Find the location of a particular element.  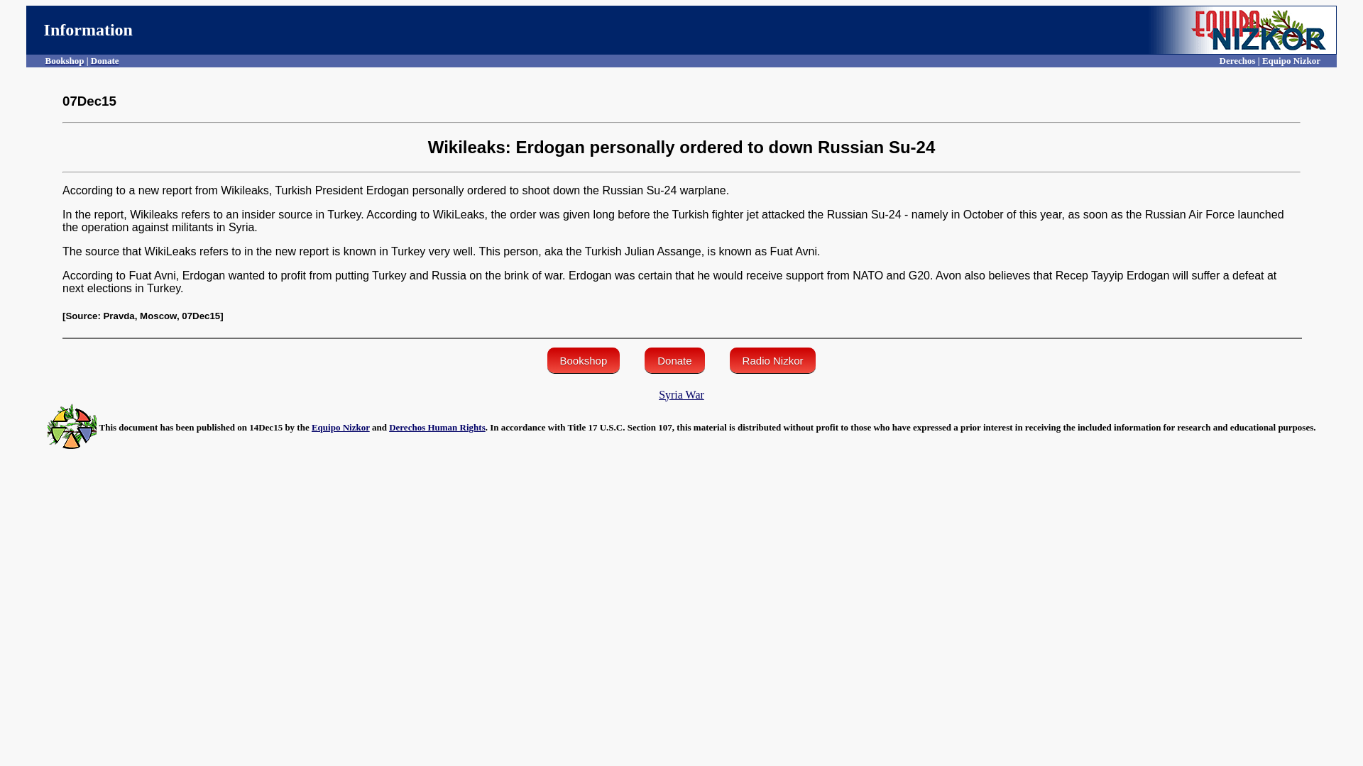

Equipo Nizkor is located at coordinates (341, 427).